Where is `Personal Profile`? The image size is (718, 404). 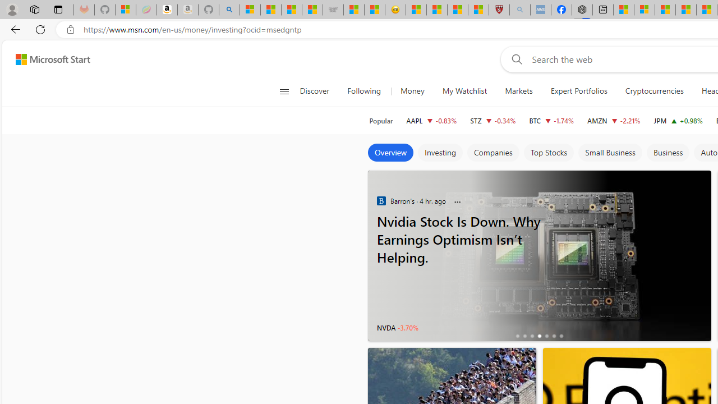 Personal Profile is located at coordinates (12, 9).